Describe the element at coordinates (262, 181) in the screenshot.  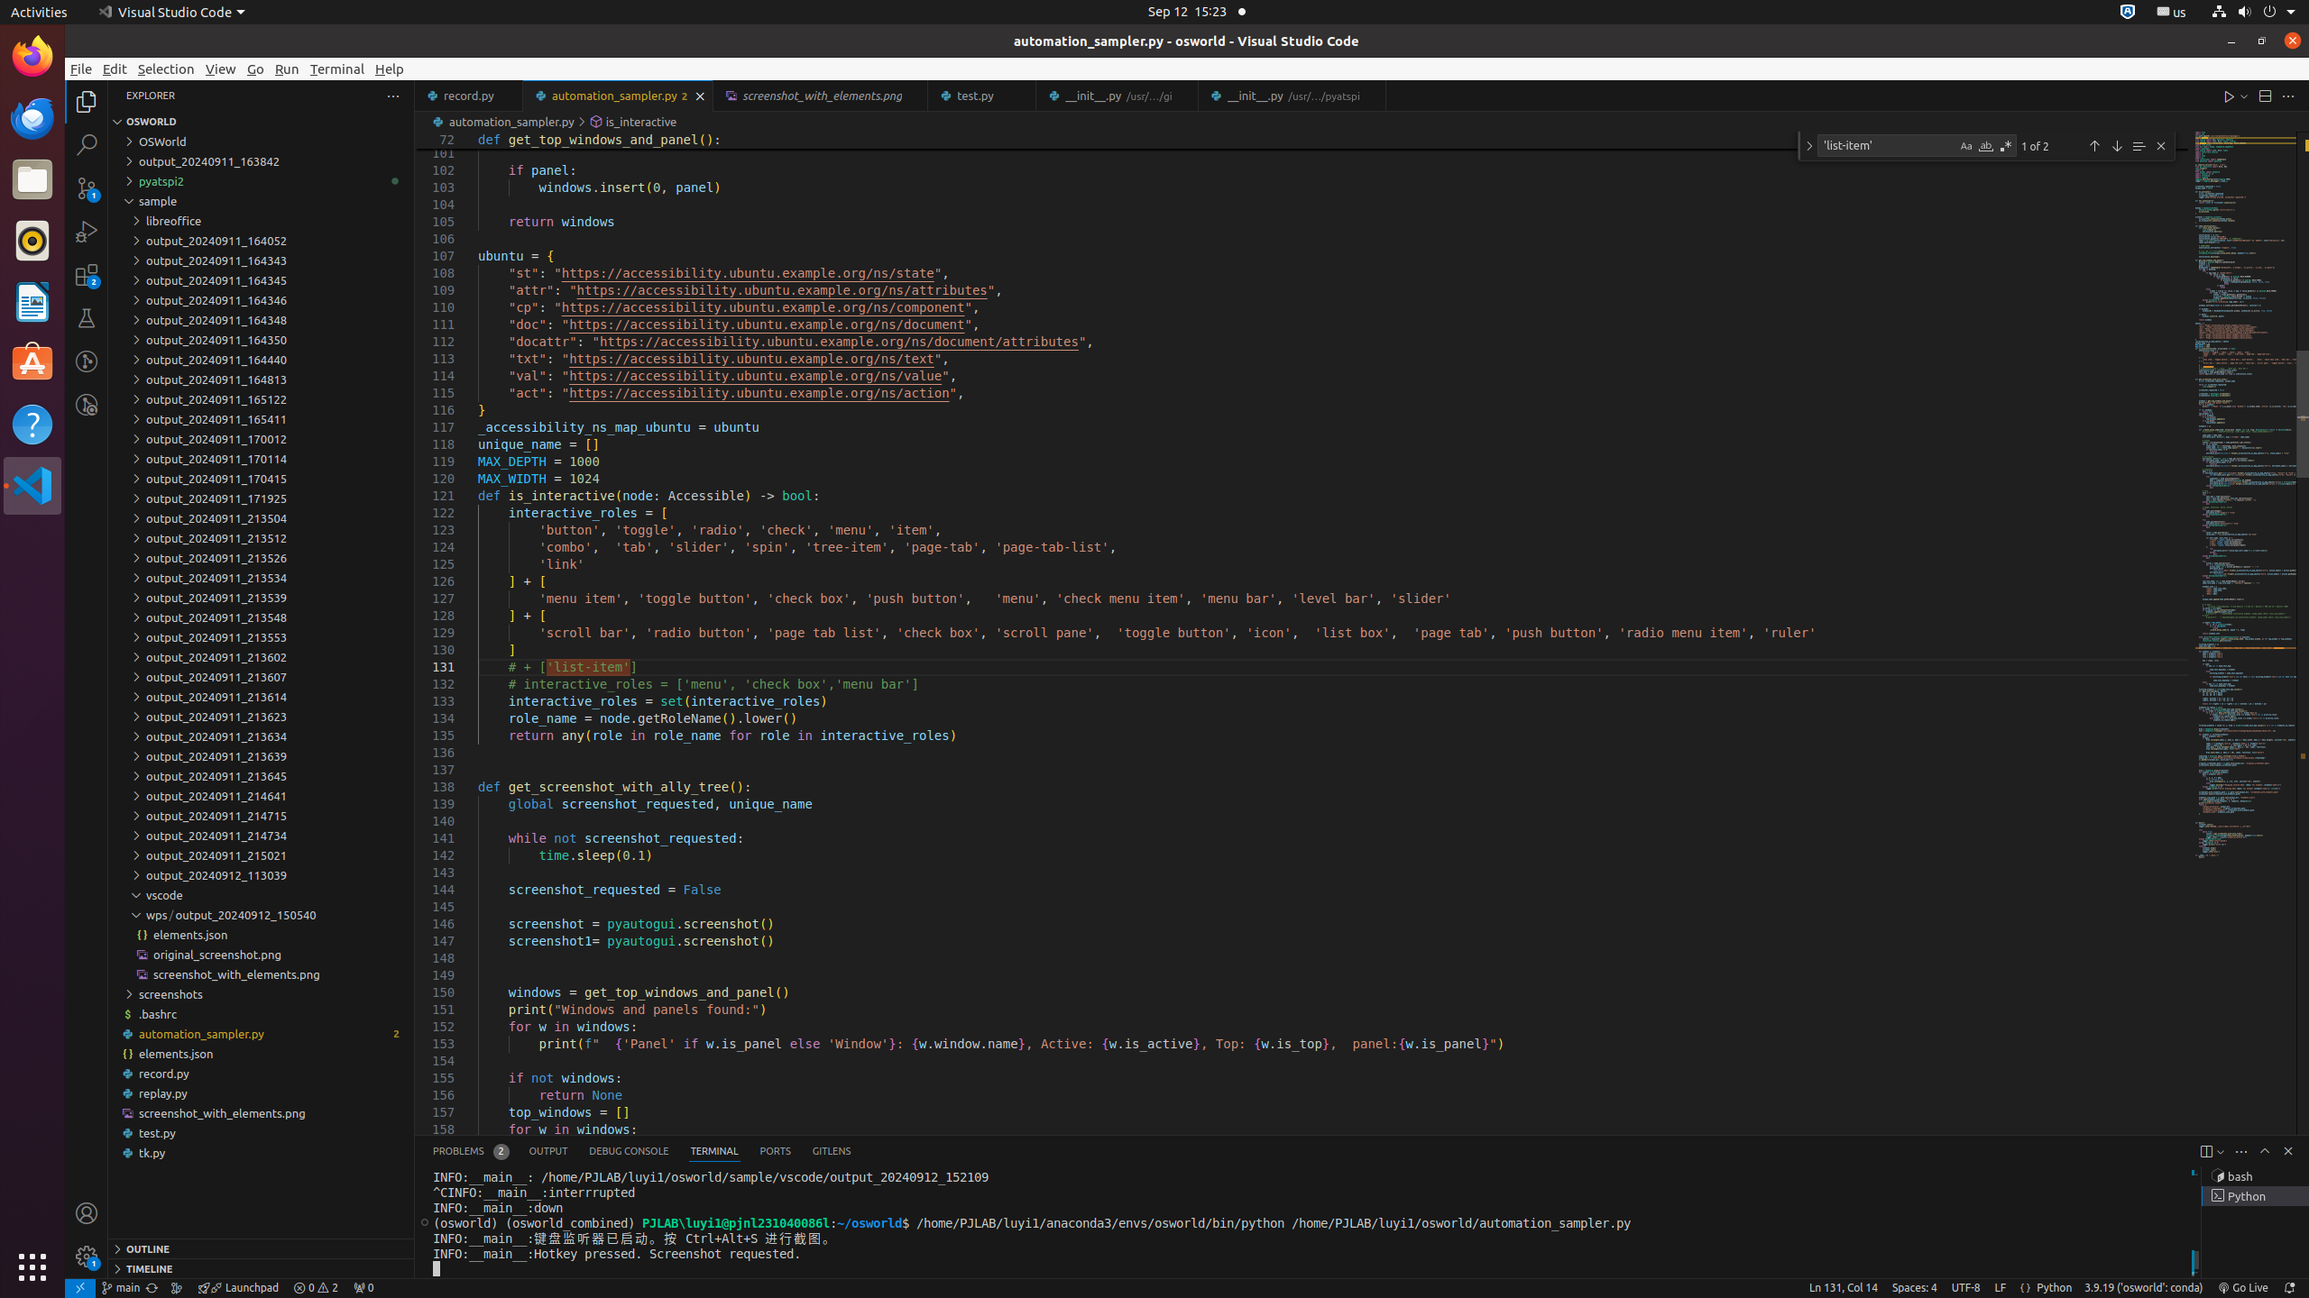
I see `pyatspi2` at that location.